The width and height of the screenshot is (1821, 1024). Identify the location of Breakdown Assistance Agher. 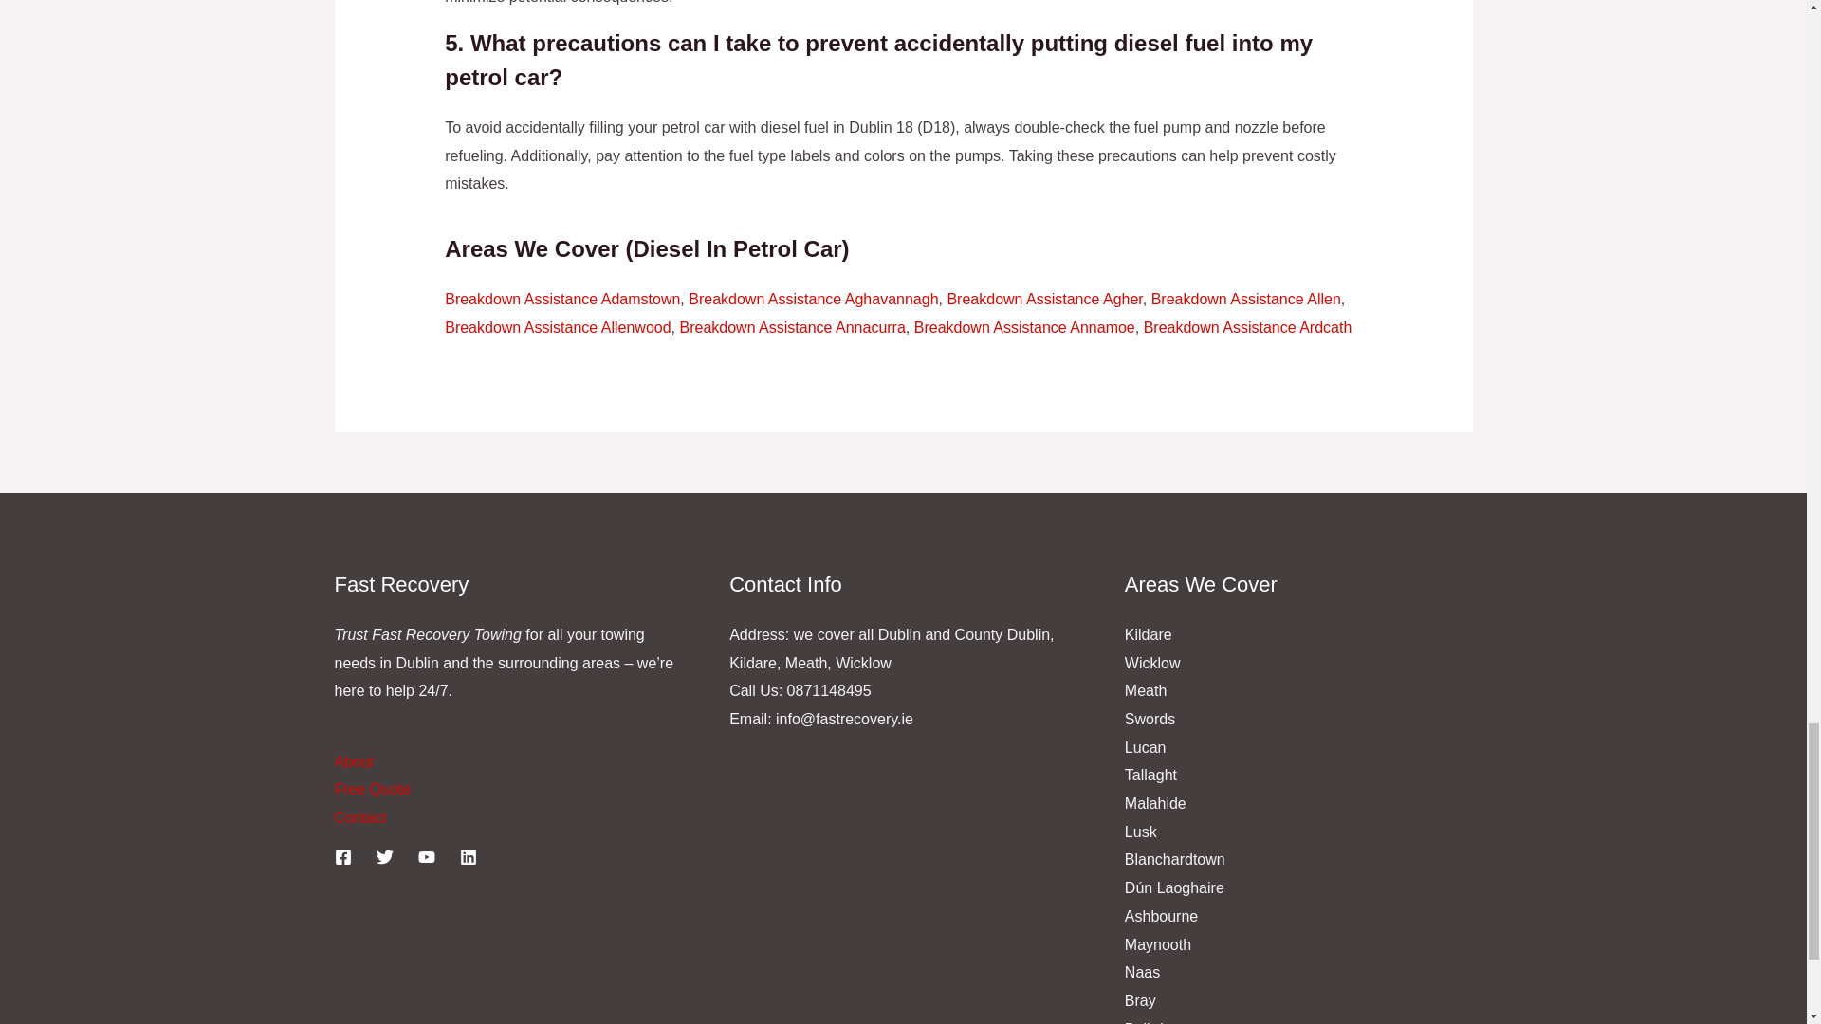
(1043, 299).